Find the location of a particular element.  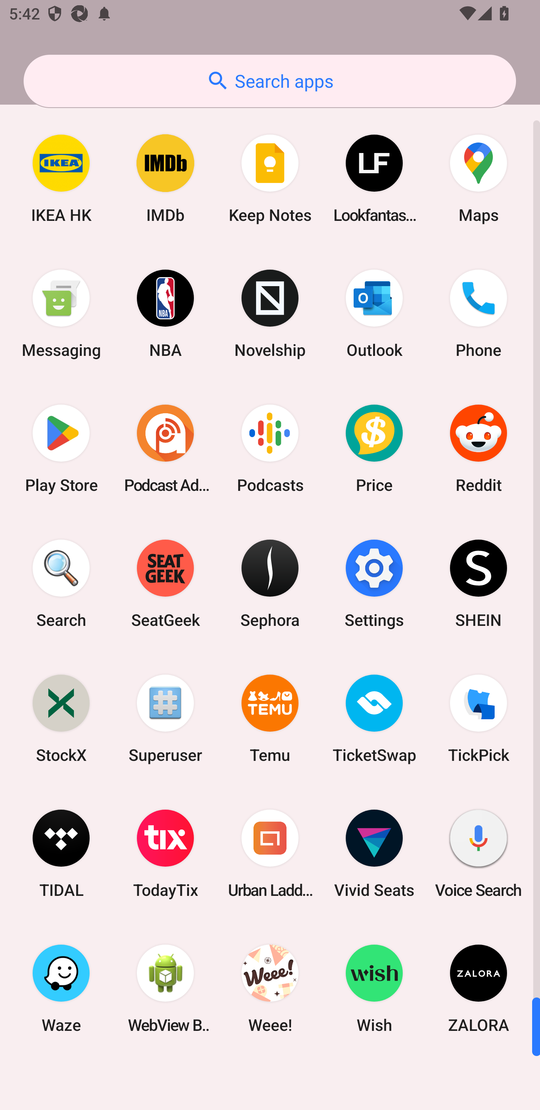

Lookfantastic is located at coordinates (374, 178).